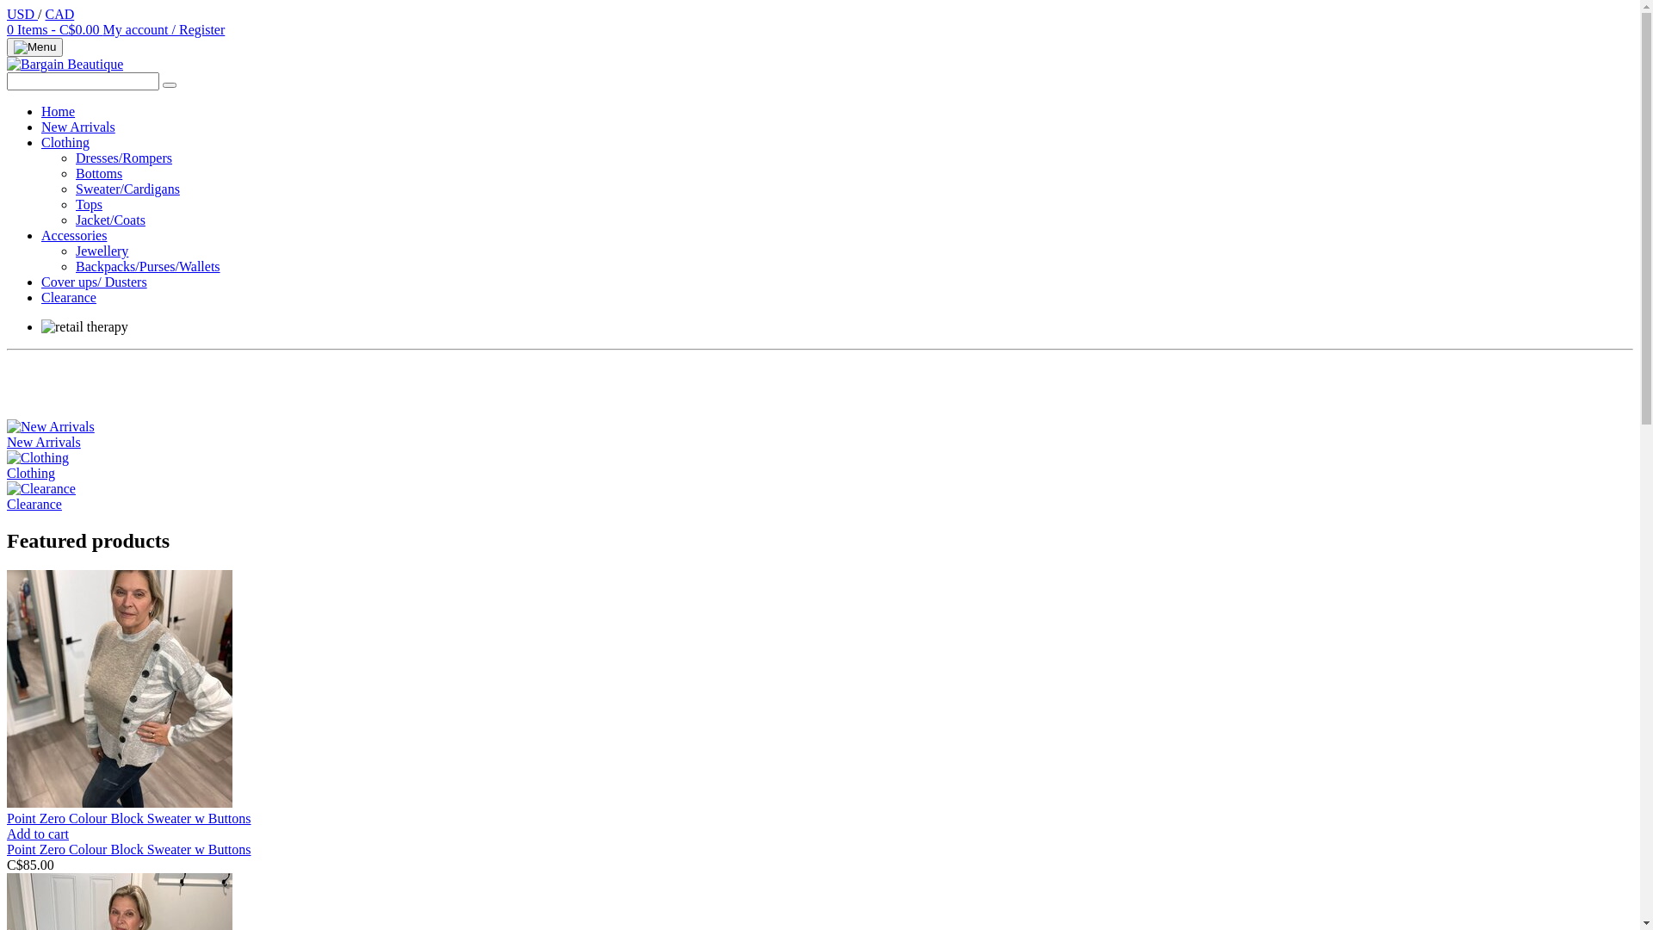 This screenshot has height=930, width=1653. What do you see at coordinates (59, 14) in the screenshot?
I see `CAD` at bounding box center [59, 14].